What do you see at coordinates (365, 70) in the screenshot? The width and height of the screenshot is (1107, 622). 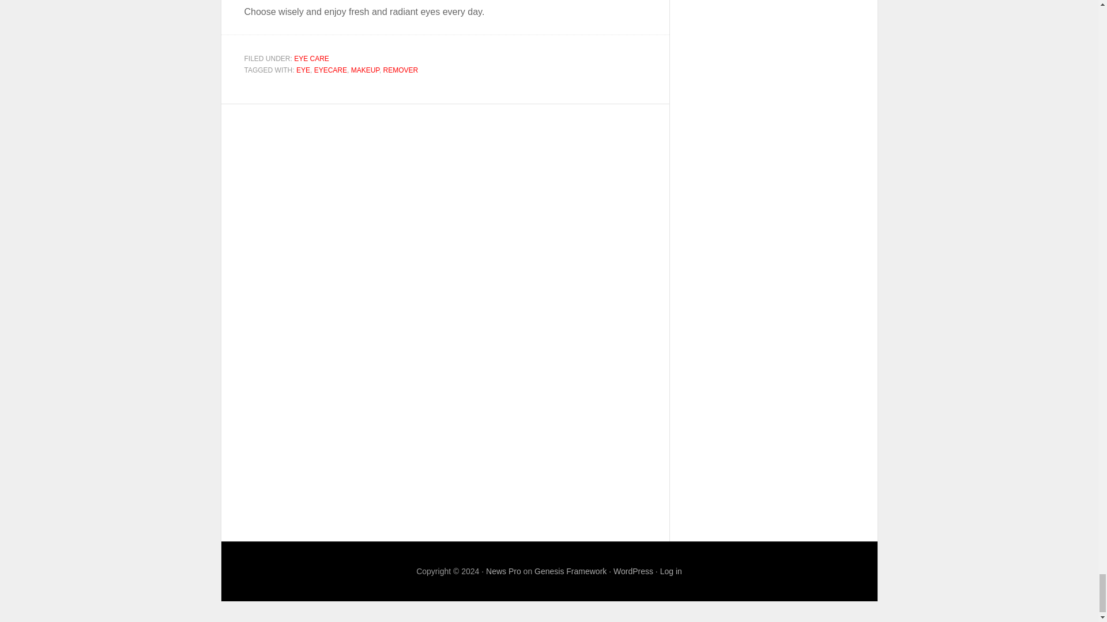 I see `MAKEUP` at bounding box center [365, 70].